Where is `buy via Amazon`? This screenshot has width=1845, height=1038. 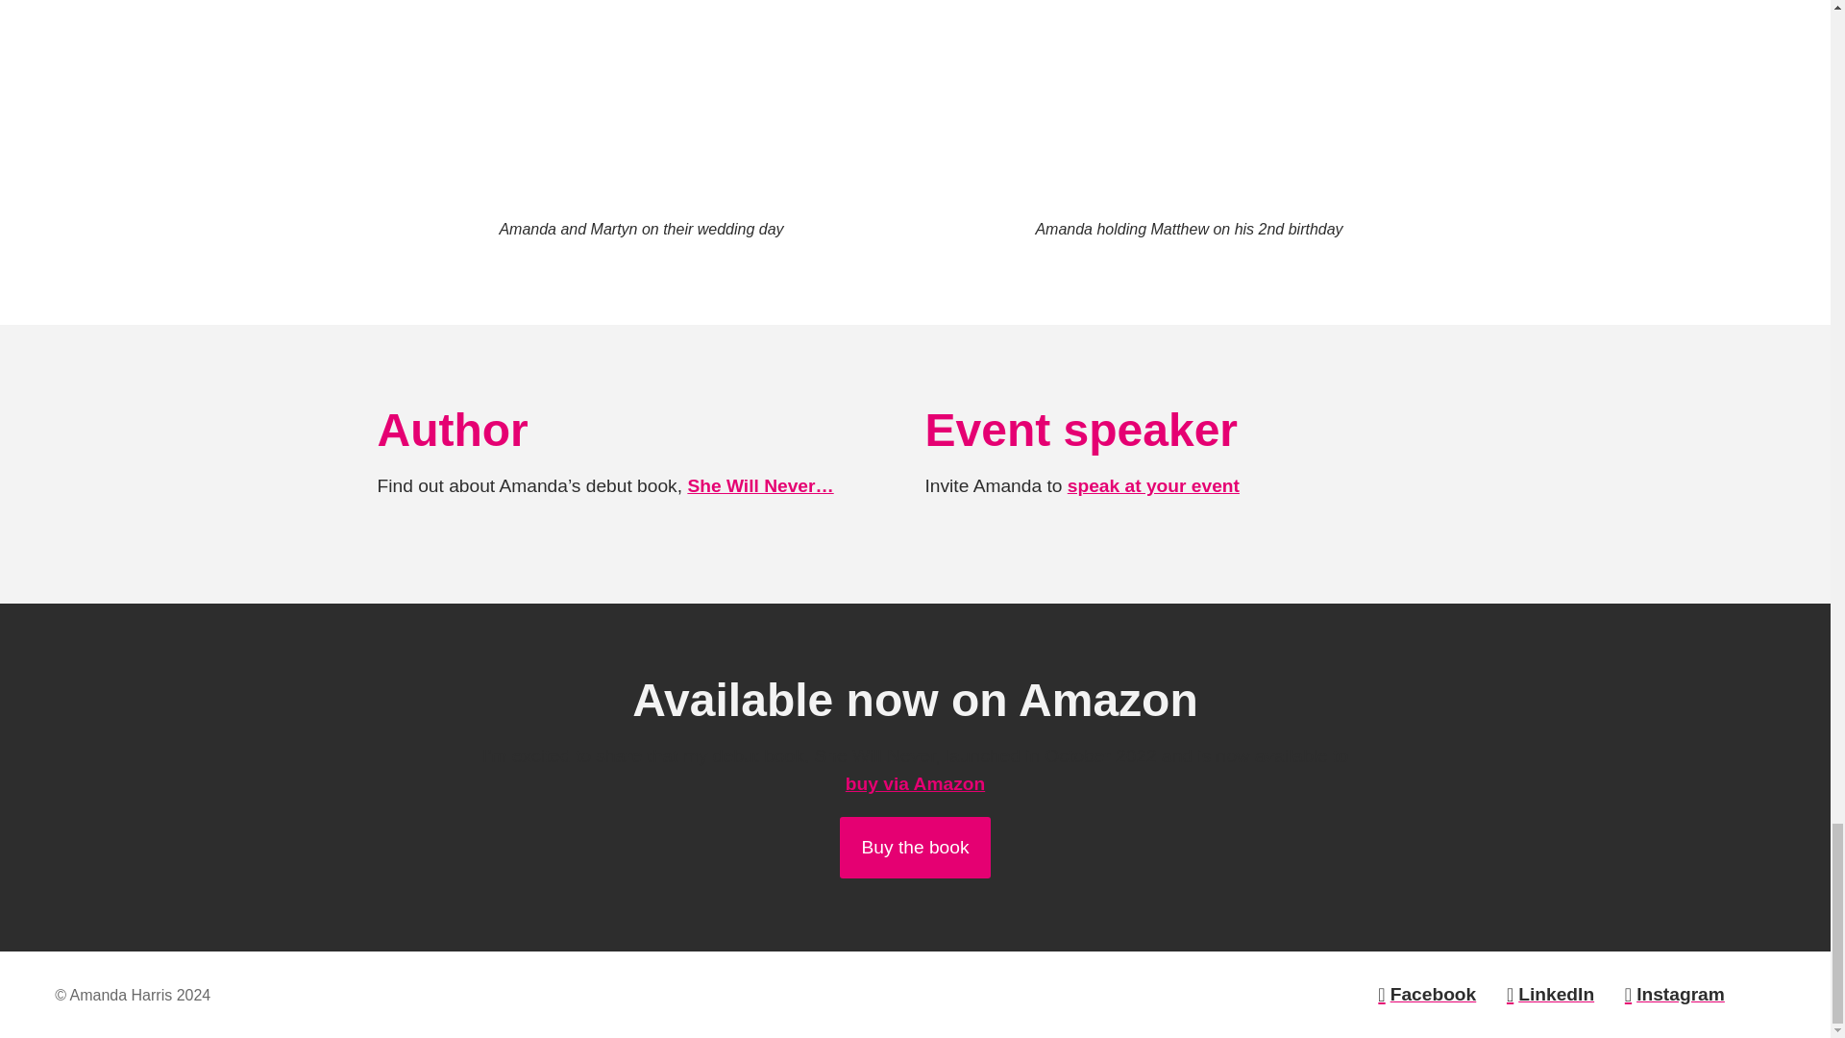 buy via Amazon is located at coordinates (915, 783).